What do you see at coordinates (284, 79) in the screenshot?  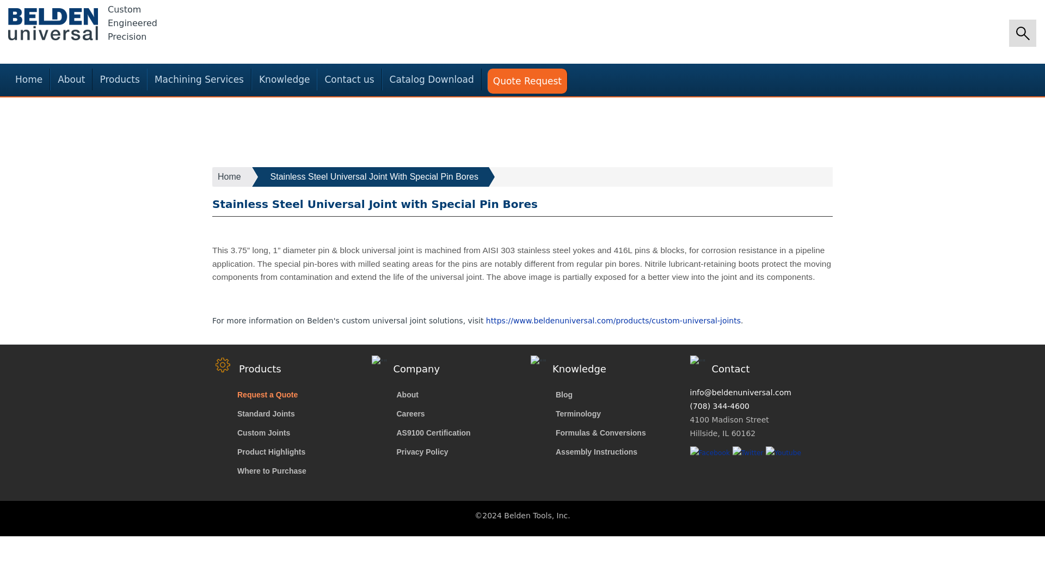 I see `Knowledge` at bounding box center [284, 79].